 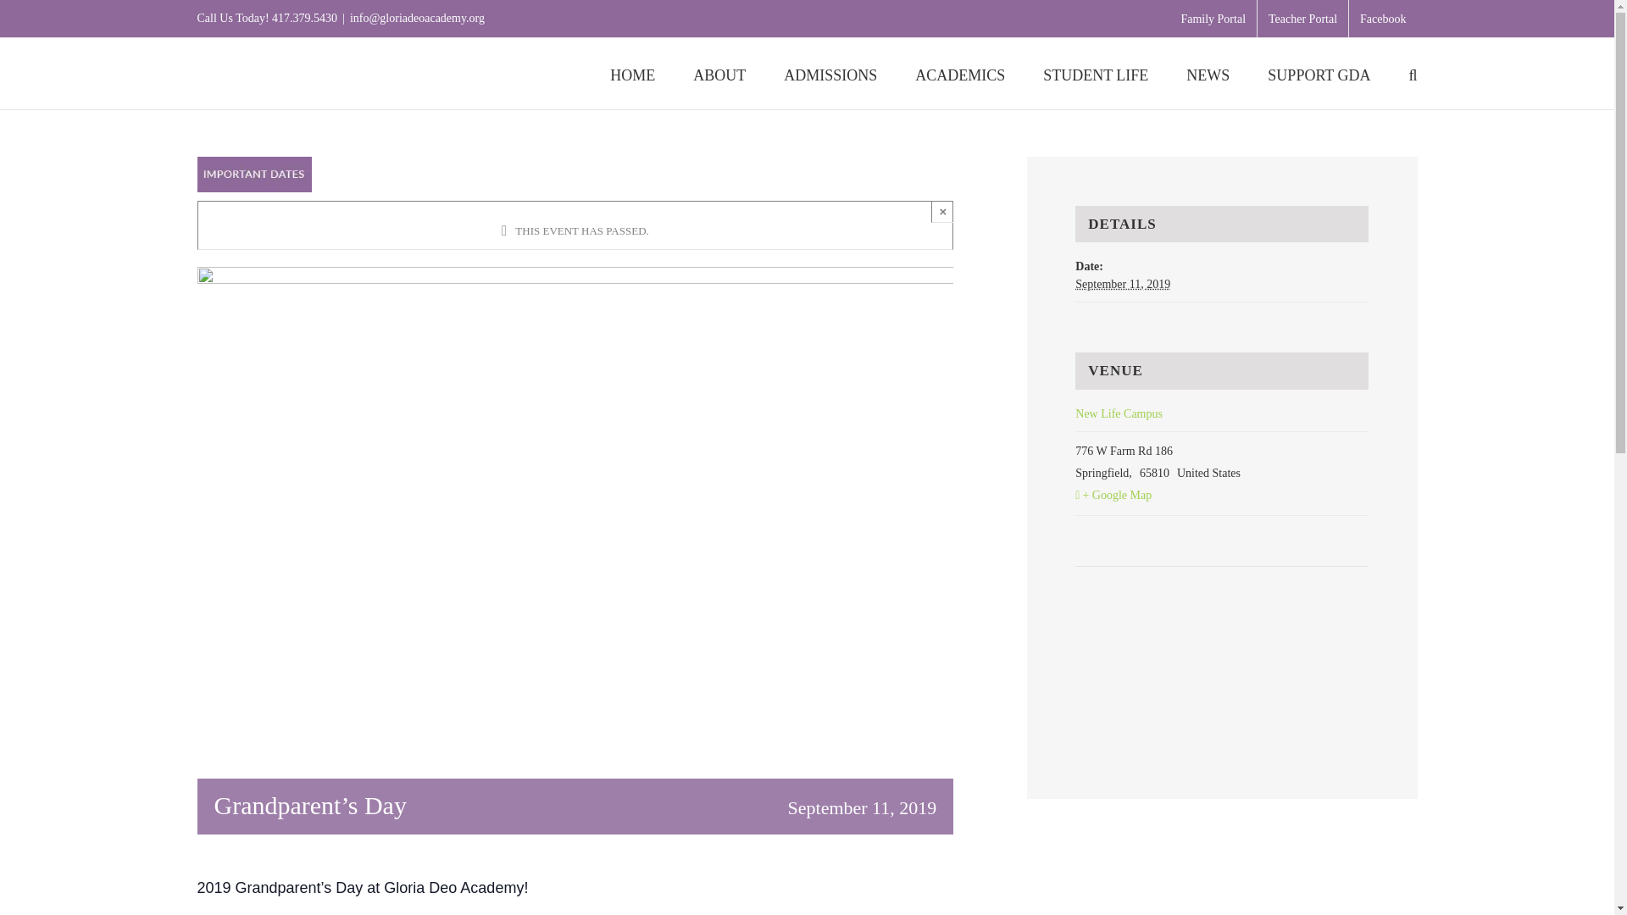 What do you see at coordinates (1319, 73) in the screenshot?
I see `SUPPORT GDA` at bounding box center [1319, 73].